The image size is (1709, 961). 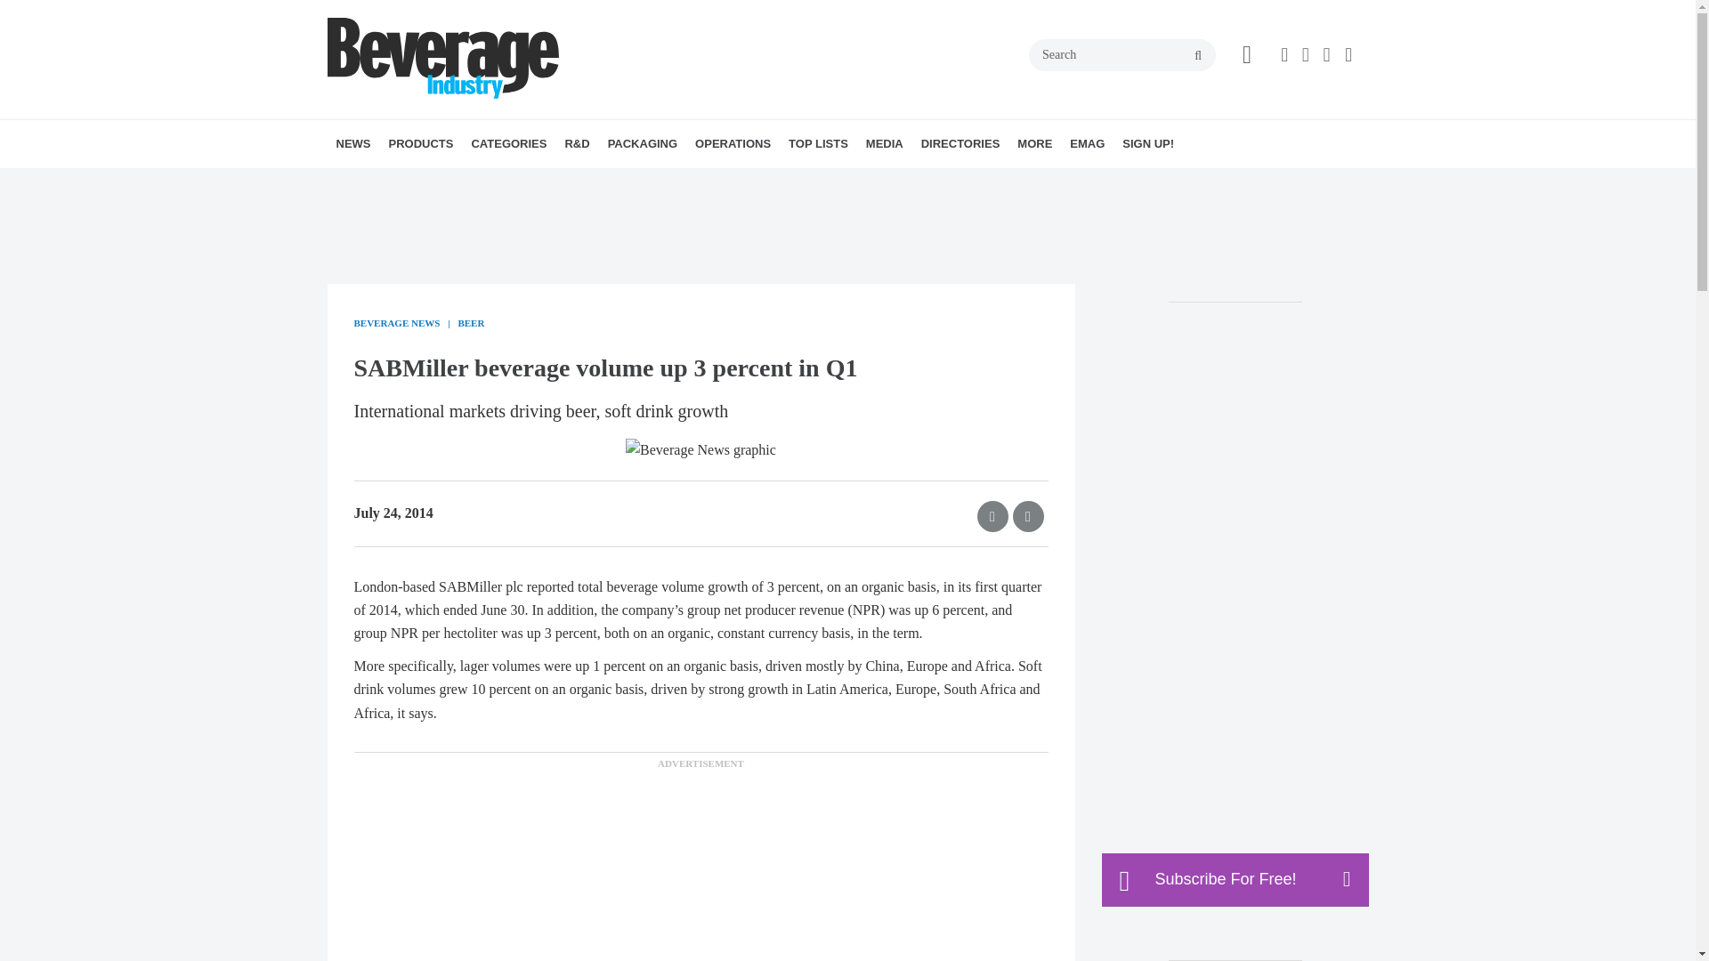 I want to click on PRODUCTS, so click(x=420, y=144).